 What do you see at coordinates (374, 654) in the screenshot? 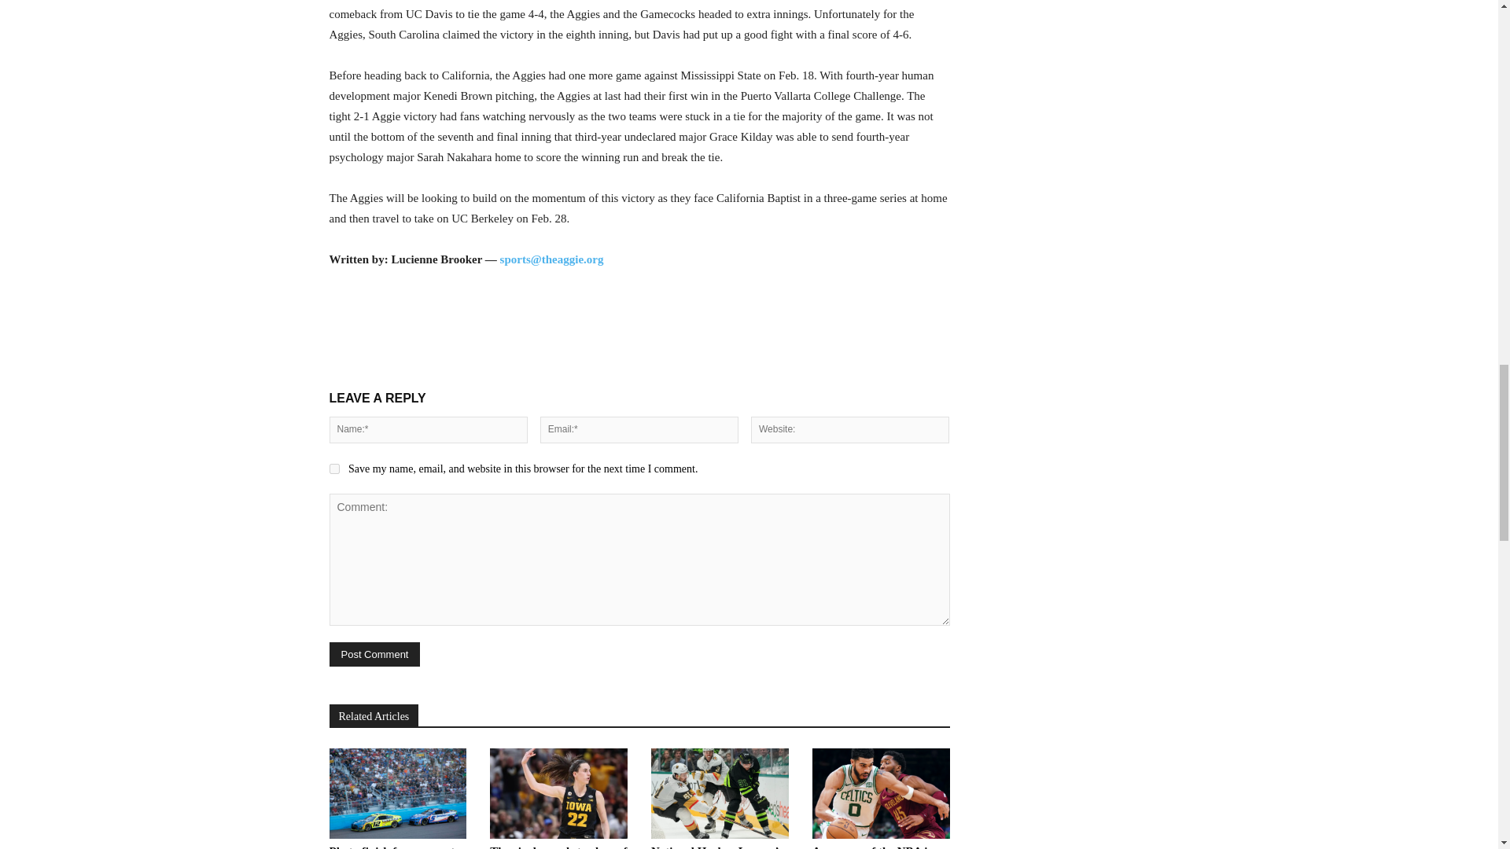
I see `Post Comment` at bounding box center [374, 654].